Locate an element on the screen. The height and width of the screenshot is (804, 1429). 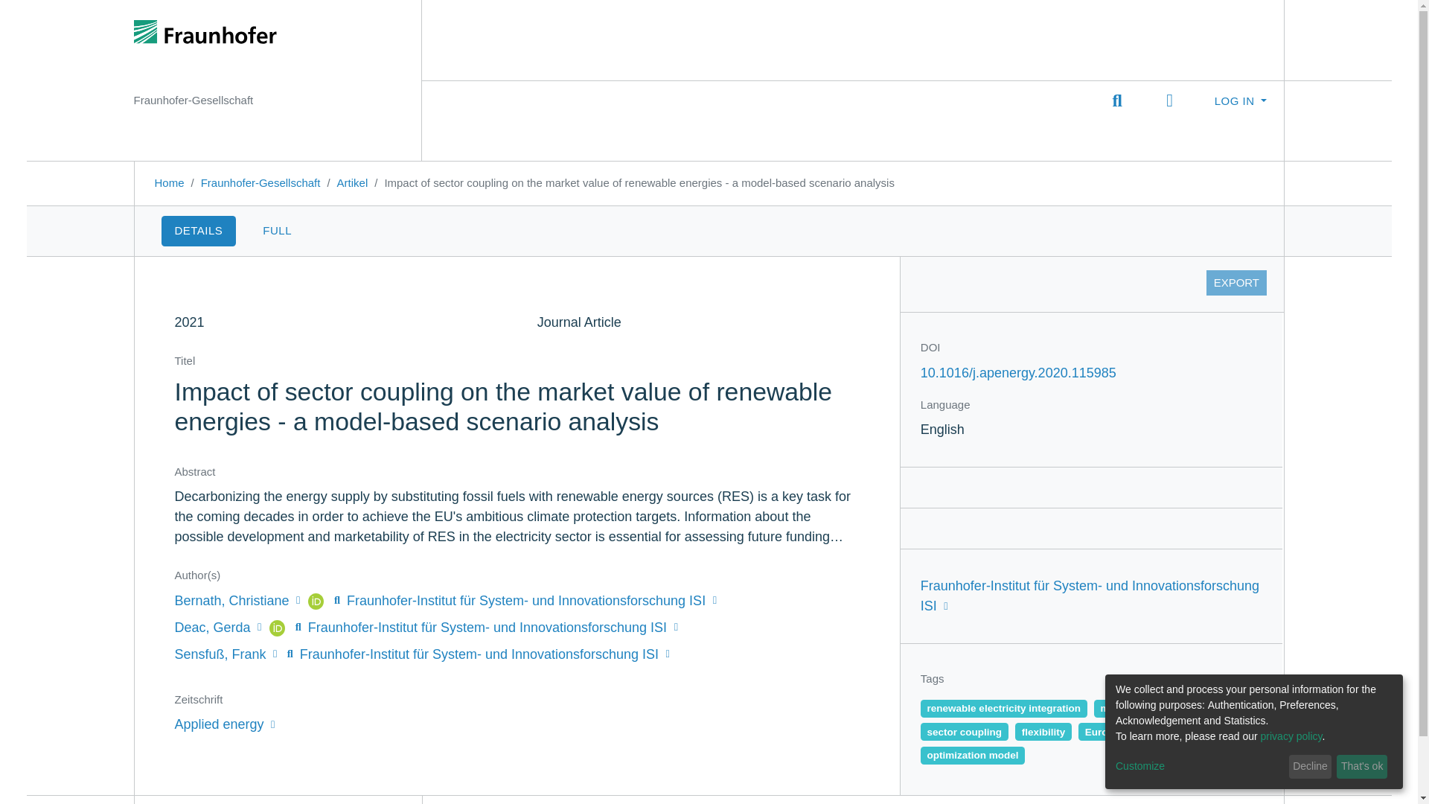
Applied energy is located at coordinates (224, 724).